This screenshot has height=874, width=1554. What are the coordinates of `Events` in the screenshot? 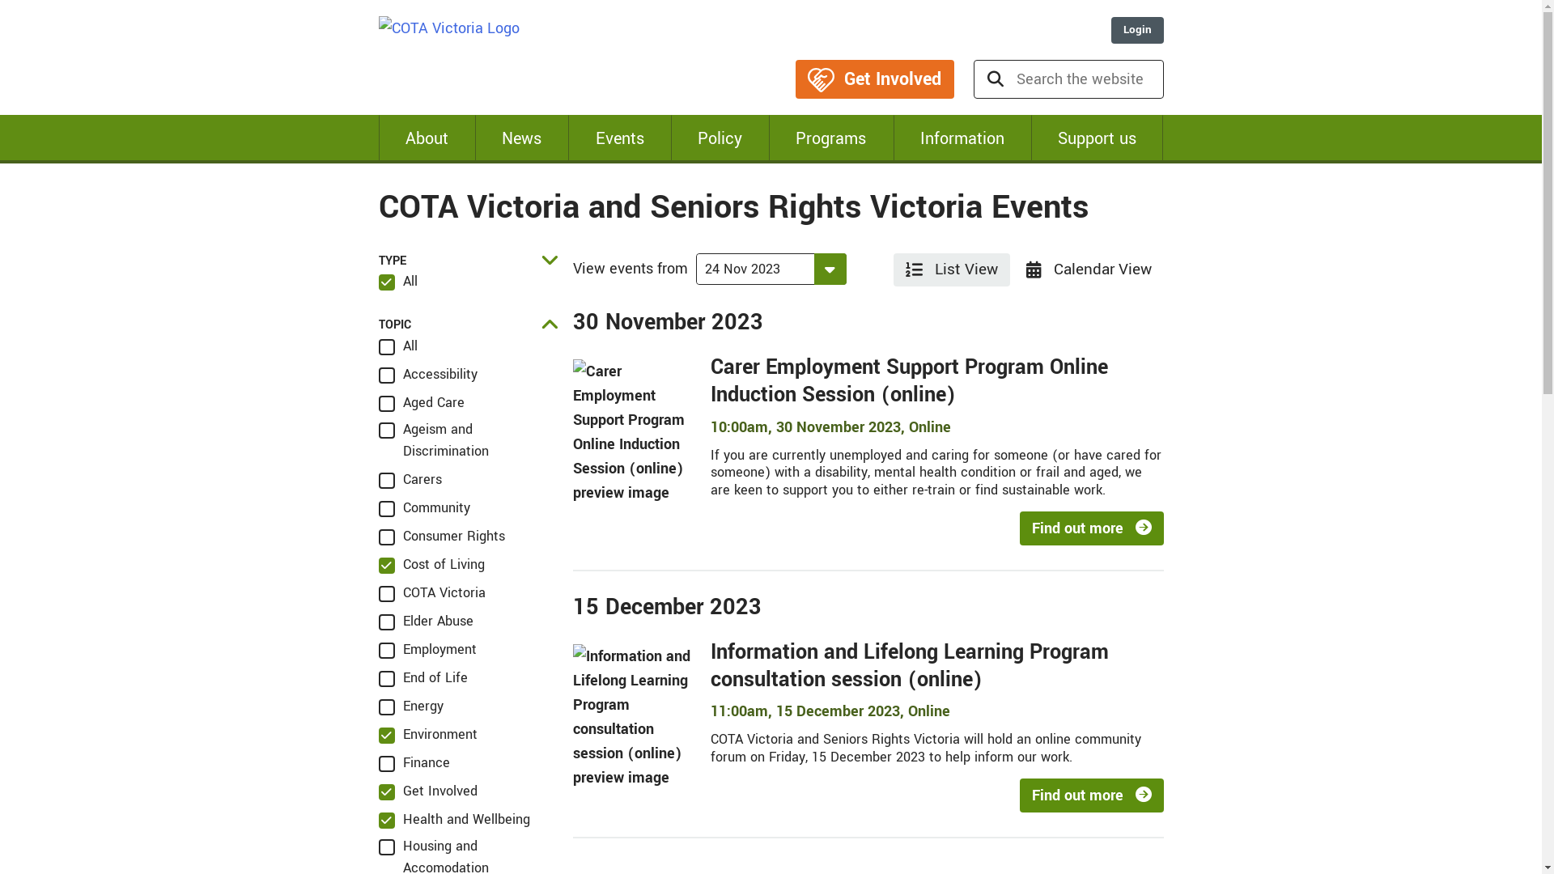 It's located at (619, 139).